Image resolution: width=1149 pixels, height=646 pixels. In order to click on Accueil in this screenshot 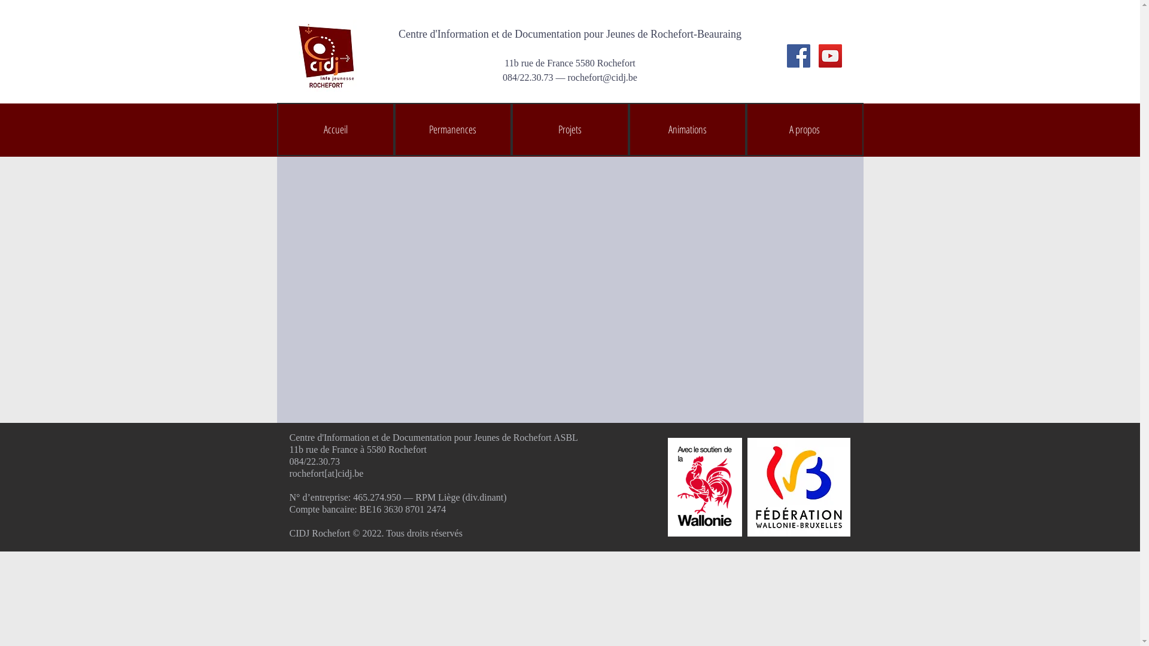, I will do `click(335, 129)`.